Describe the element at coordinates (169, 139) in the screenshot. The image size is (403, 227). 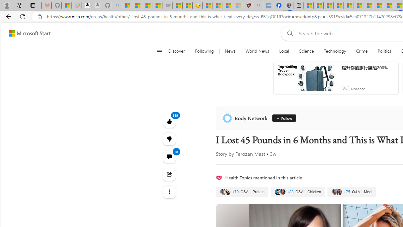
I see `359` at that location.